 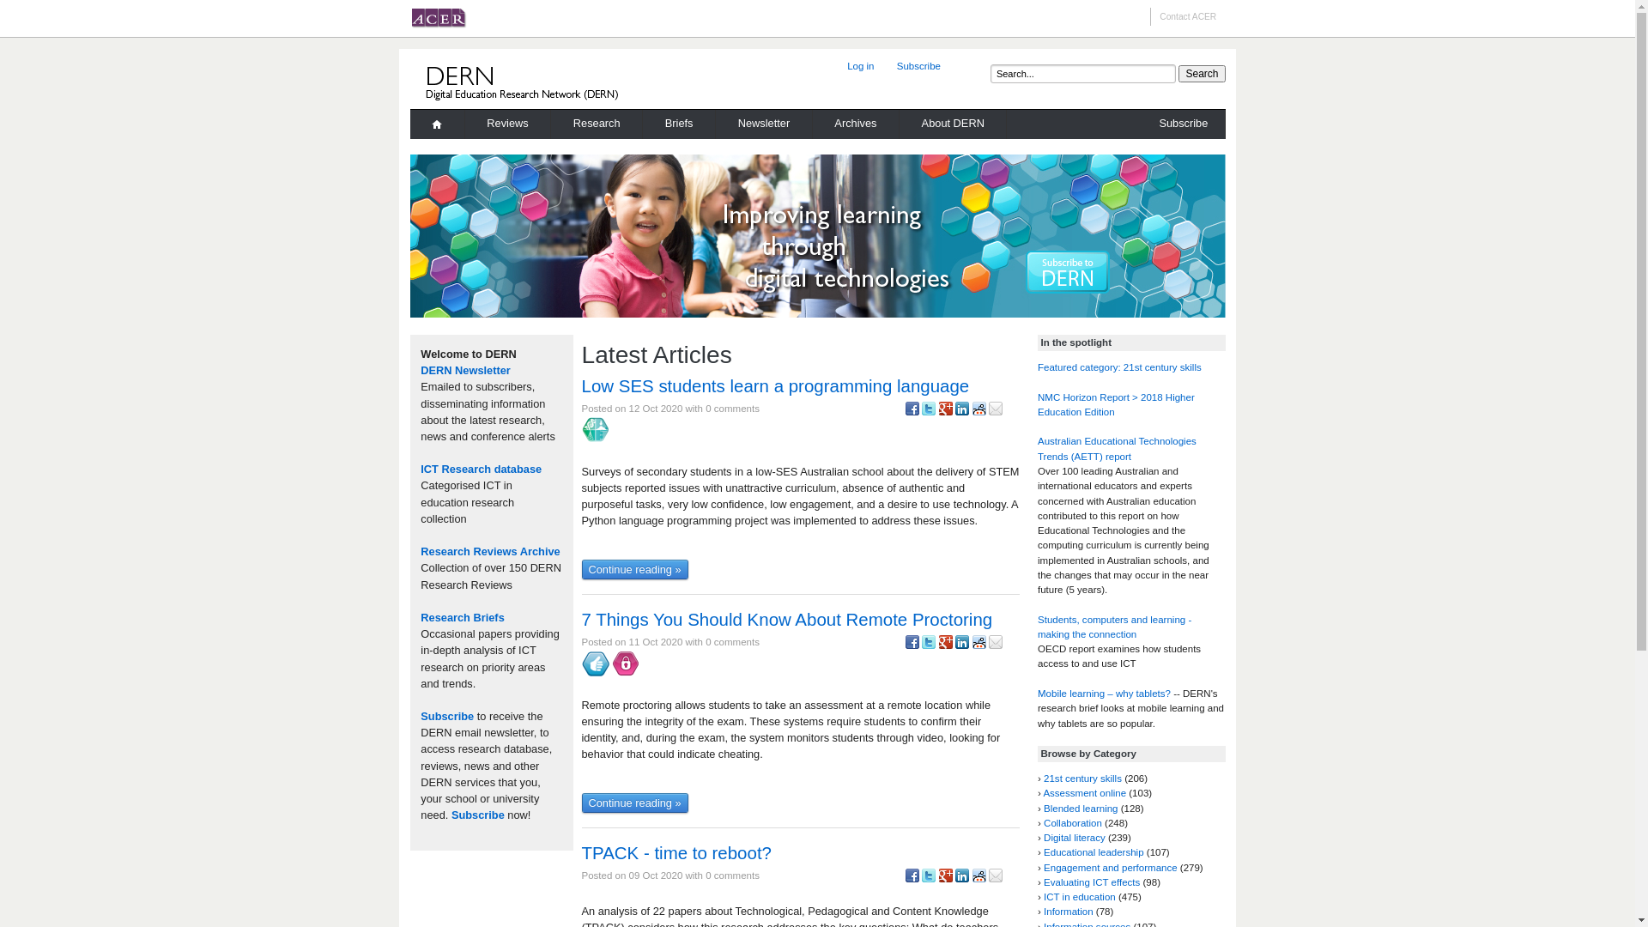 What do you see at coordinates (1181, 125) in the screenshot?
I see `Subscribe` at bounding box center [1181, 125].